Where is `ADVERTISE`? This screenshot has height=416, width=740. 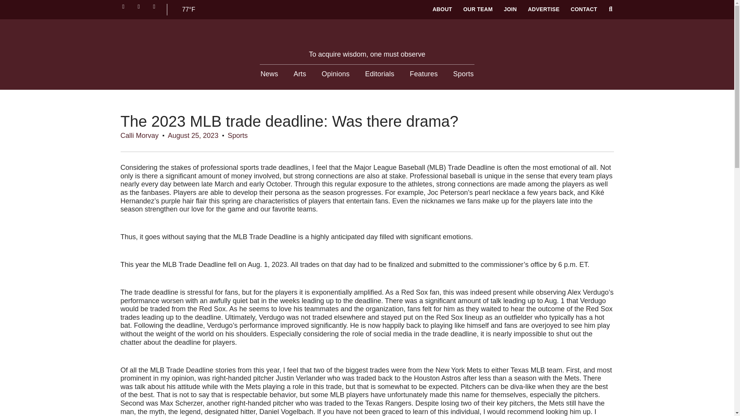 ADVERTISE is located at coordinates (543, 9).